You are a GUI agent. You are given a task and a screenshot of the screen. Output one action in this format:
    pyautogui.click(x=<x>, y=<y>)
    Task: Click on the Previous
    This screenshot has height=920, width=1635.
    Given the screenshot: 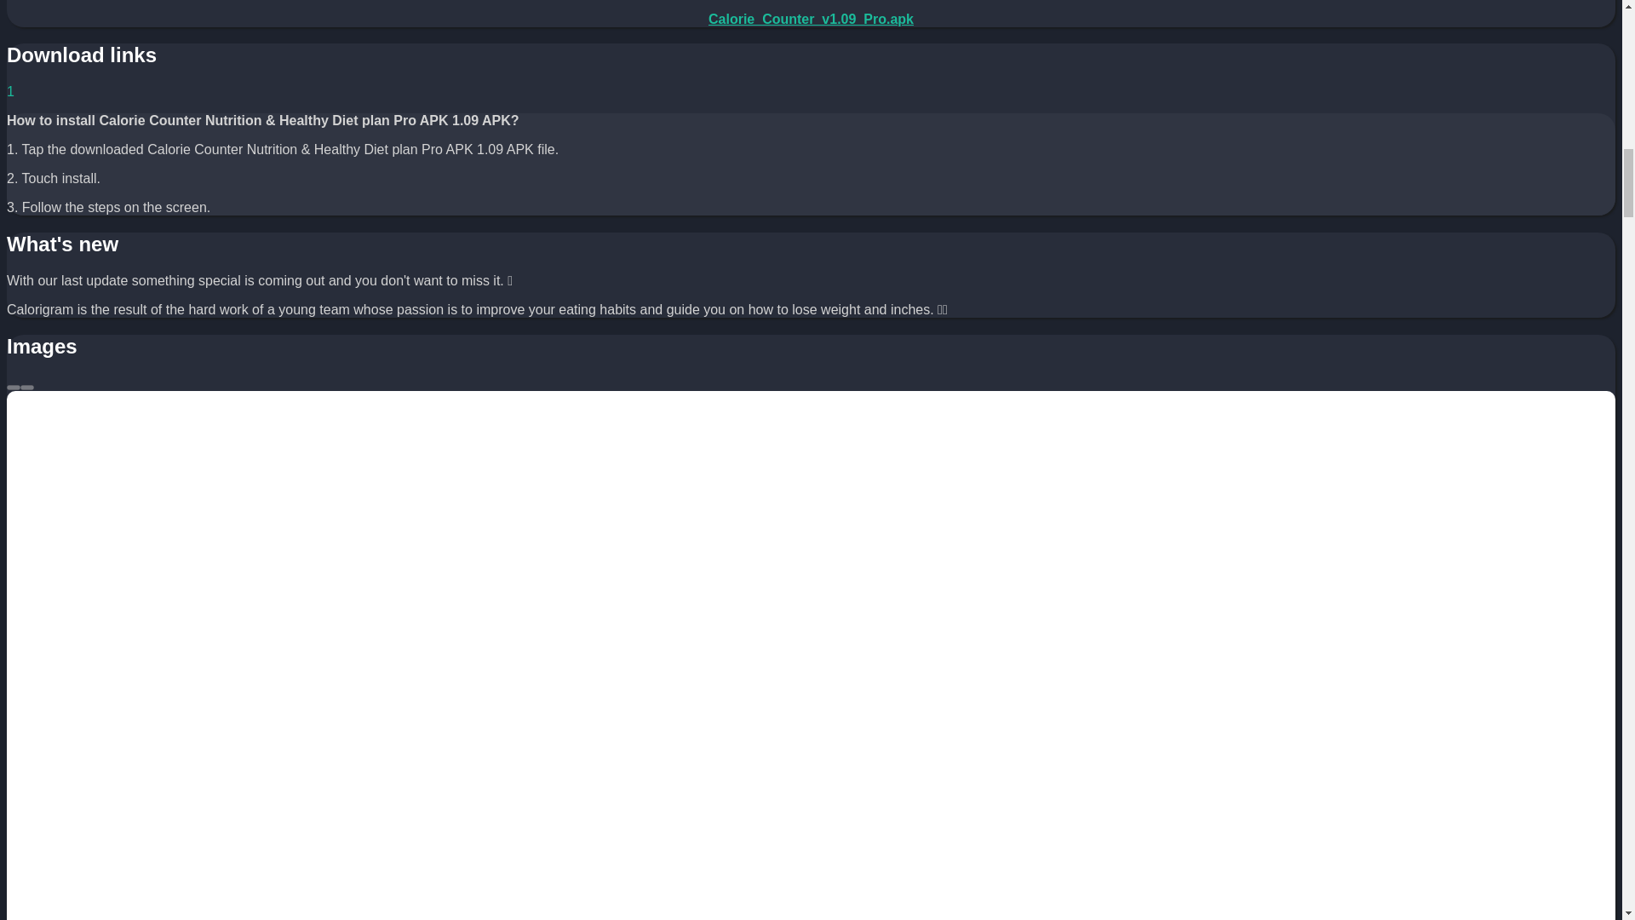 What is the action you would take?
    pyautogui.click(x=13, y=387)
    